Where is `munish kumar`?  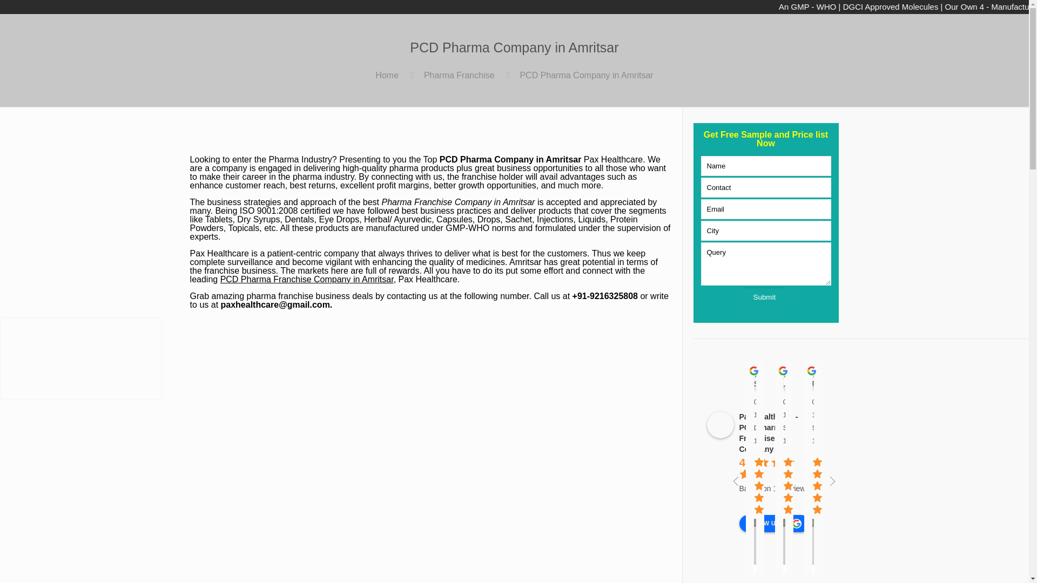 munish kumar is located at coordinates (854, 382).